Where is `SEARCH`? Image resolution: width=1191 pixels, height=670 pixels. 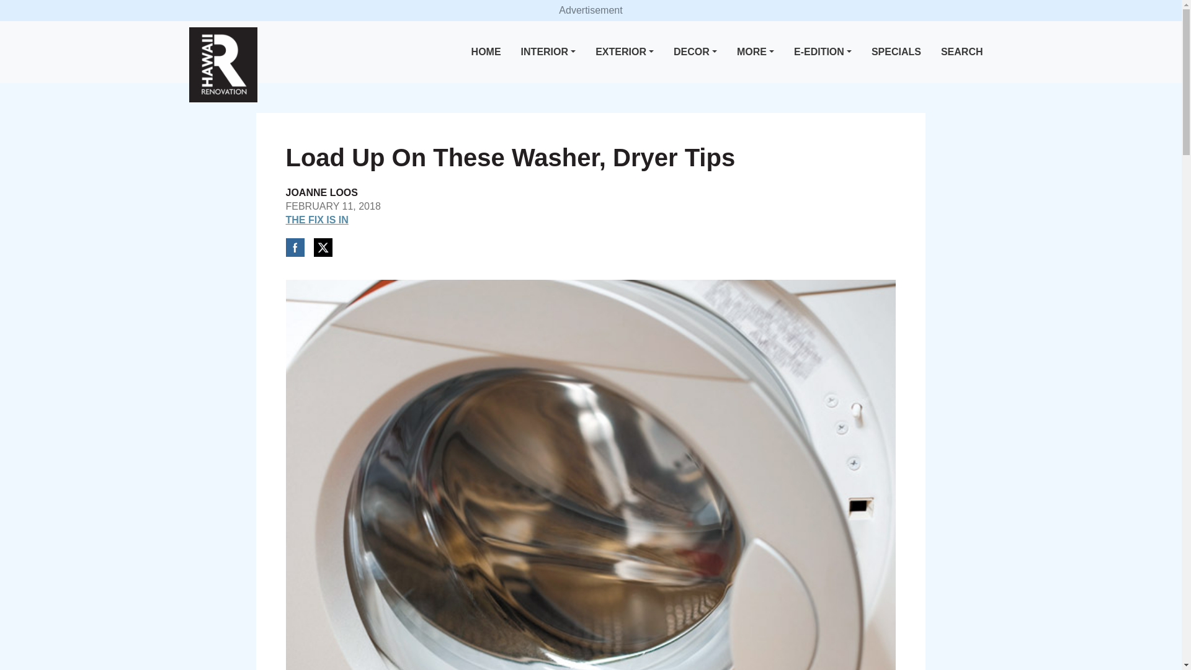
SEARCH is located at coordinates (962, 52).